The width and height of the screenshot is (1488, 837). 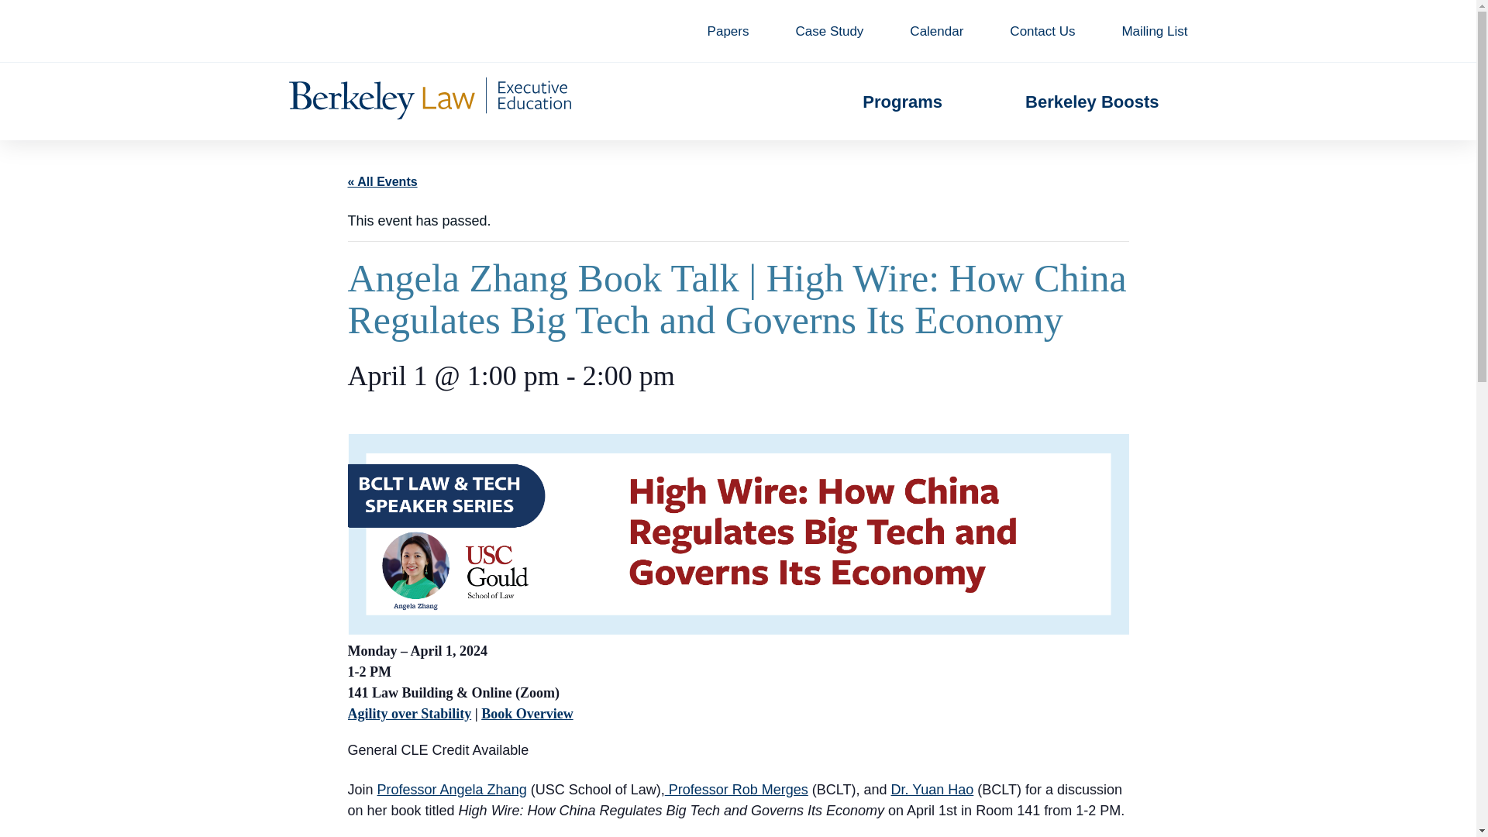 What do you see at coordinates (409, 713) in the screenshot?
I see `Agility over Stability` at bounding box center [409, 713].